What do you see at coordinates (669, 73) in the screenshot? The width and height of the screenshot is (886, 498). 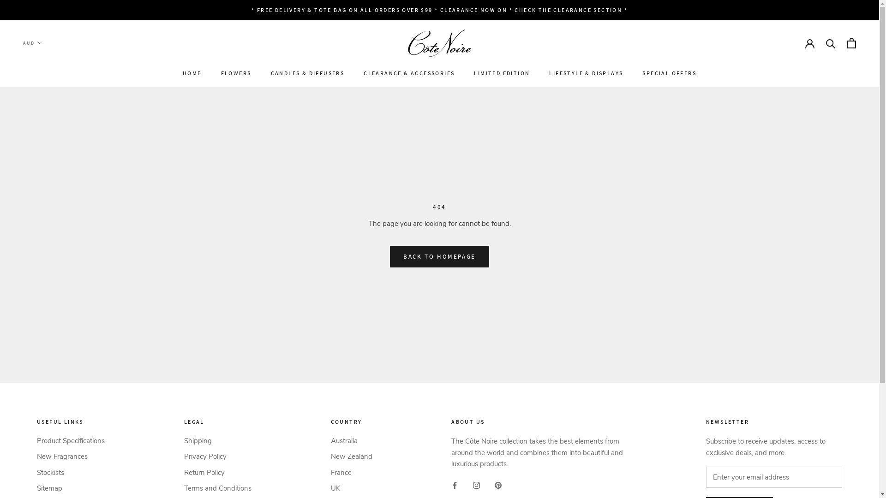 I see `SPECIAL OFFERS
SPECIAL OFFERS` at bounding box center [669, 73].